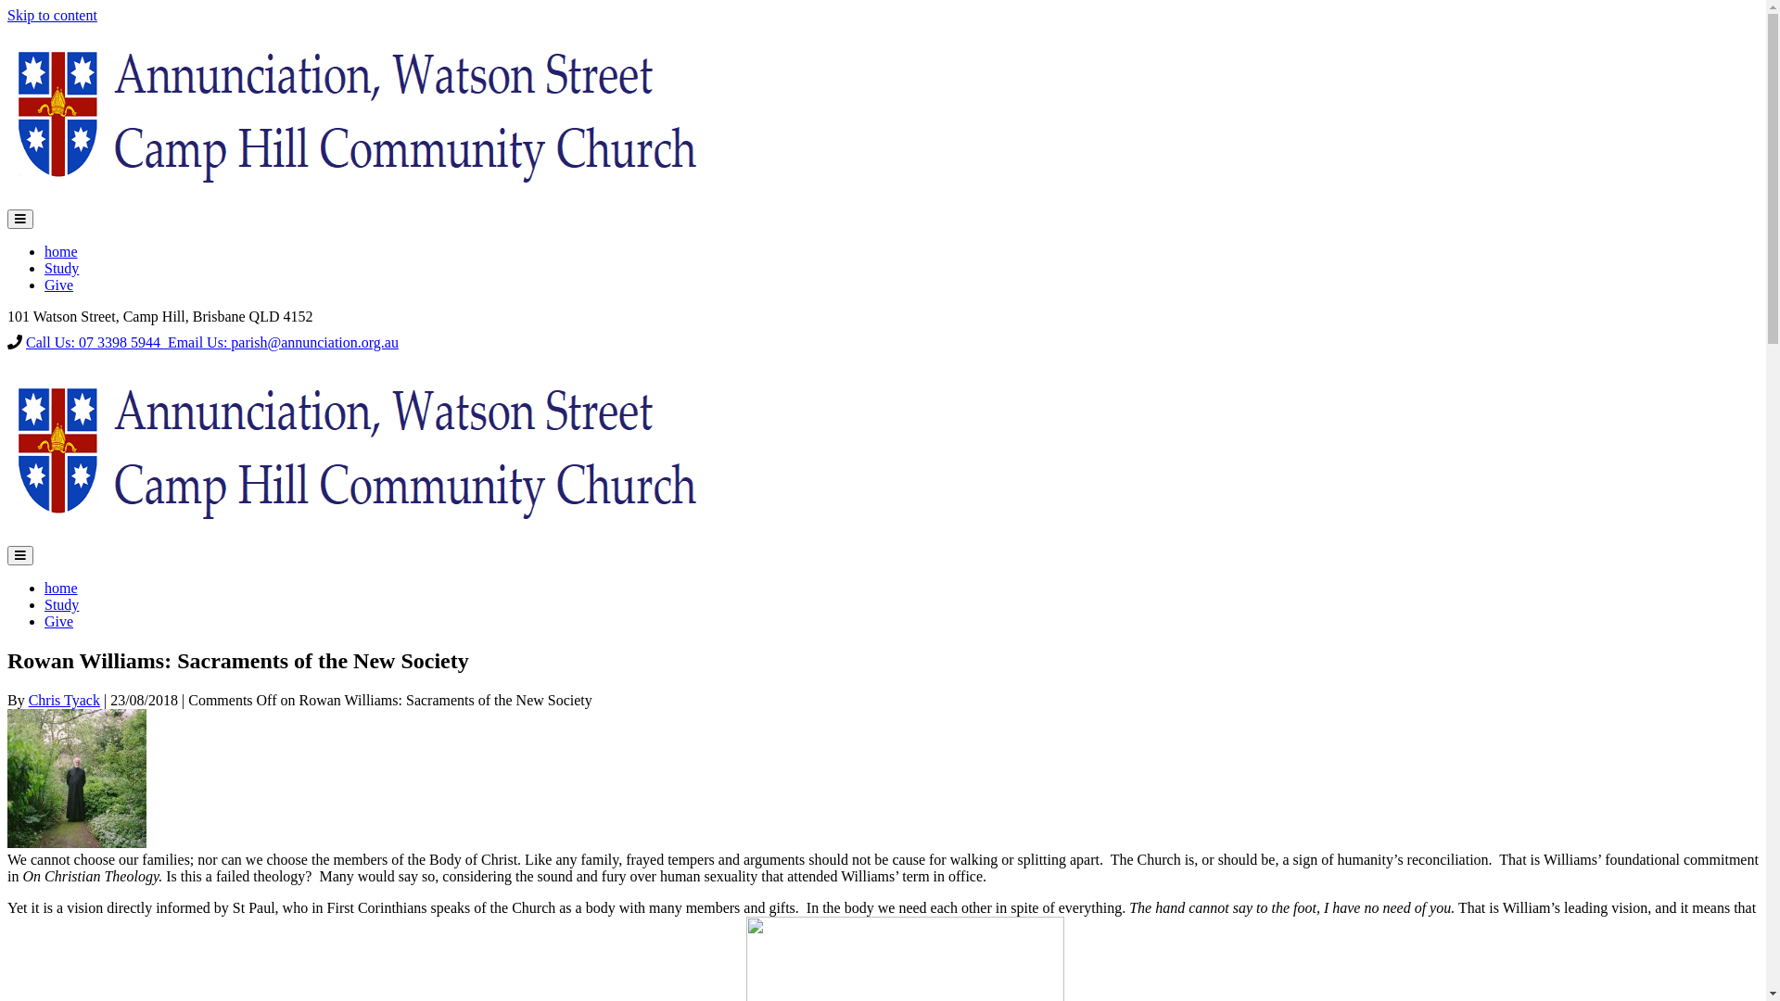 This screenshot has height=1001, width=1780. Describe the element at coordinates (65, 701) in the screenshot. I see `Chris Tyack` at that location.